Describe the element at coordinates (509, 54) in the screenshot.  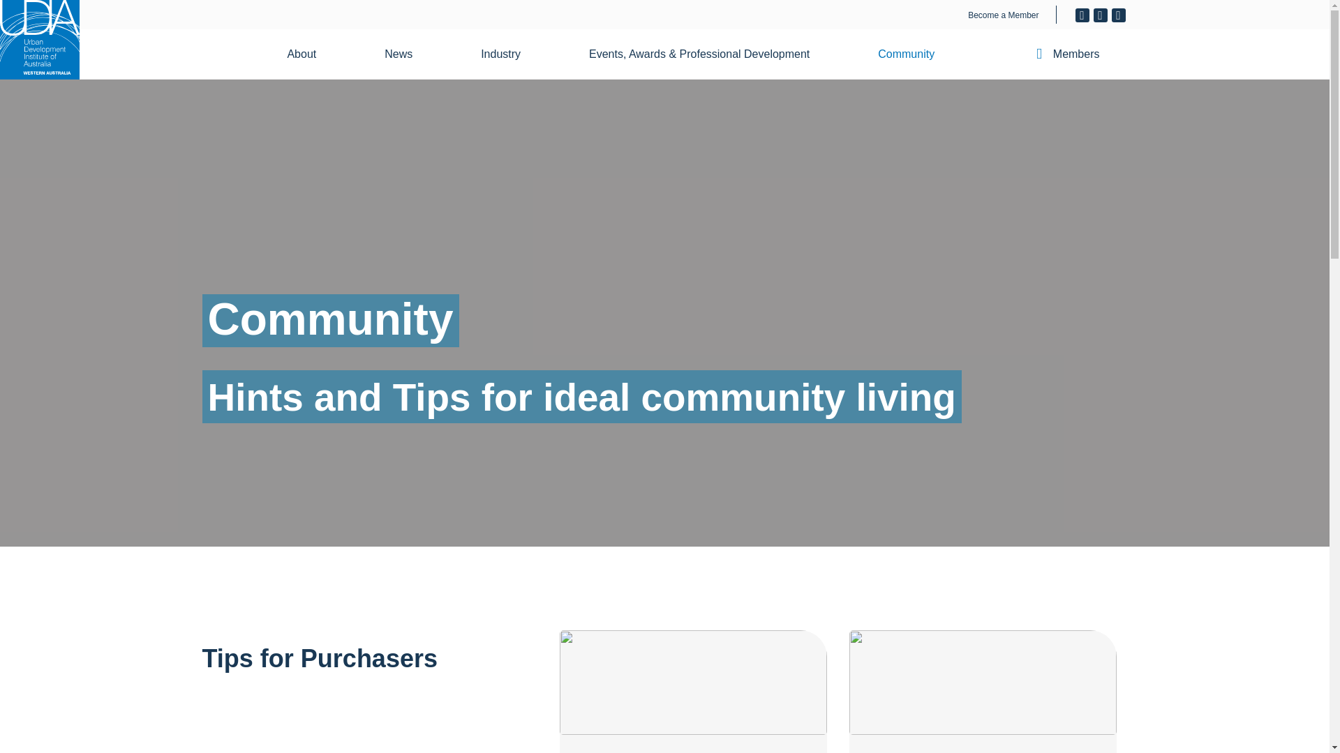
I see `Industry` at that location.